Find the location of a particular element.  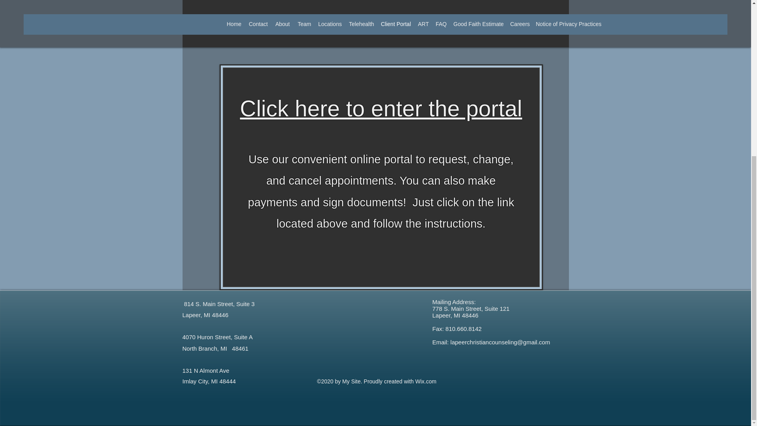

Locations is located at coordinates (330, 24).